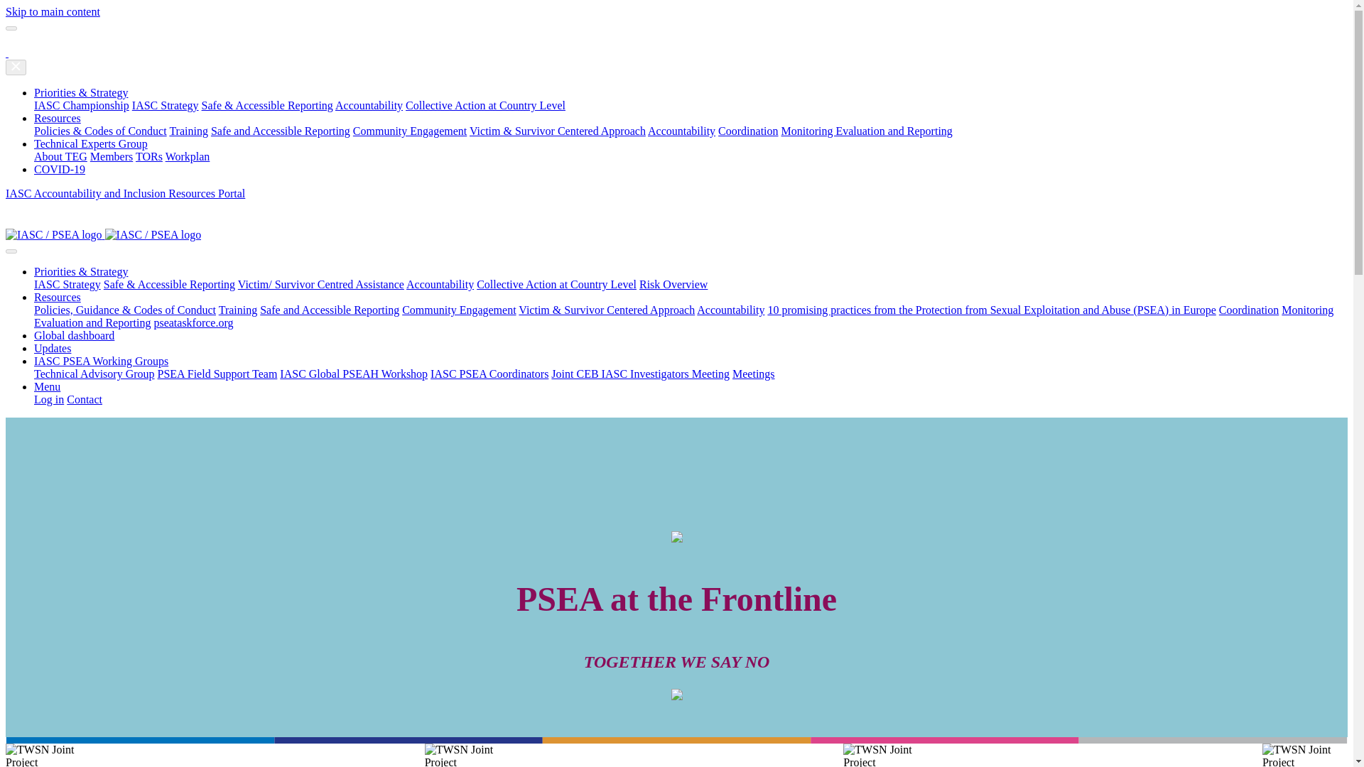 This screenshot has width=1364, height=767. Describe the element at coordinates (409, 131) in the screenshot. I see `Community Engagement` at that location.